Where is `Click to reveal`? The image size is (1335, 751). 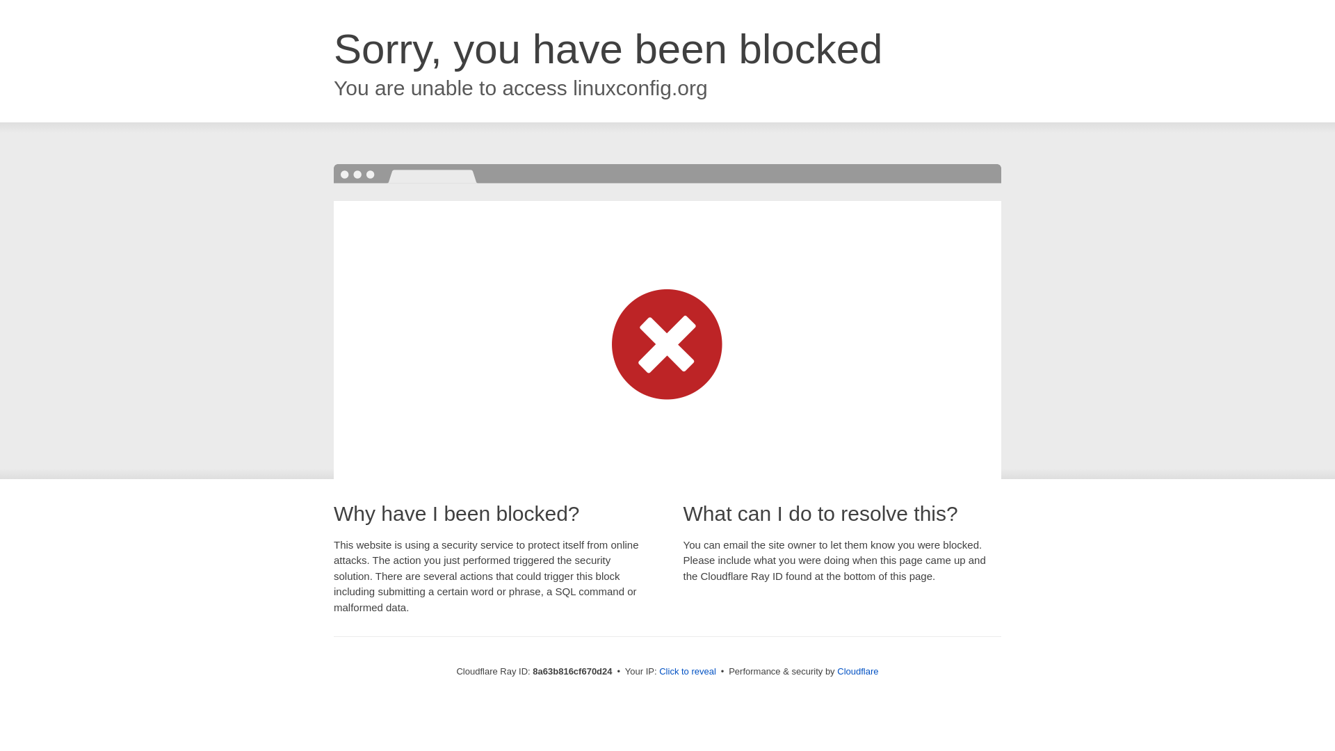
Click to reveal is located at coordinates (687, 672).